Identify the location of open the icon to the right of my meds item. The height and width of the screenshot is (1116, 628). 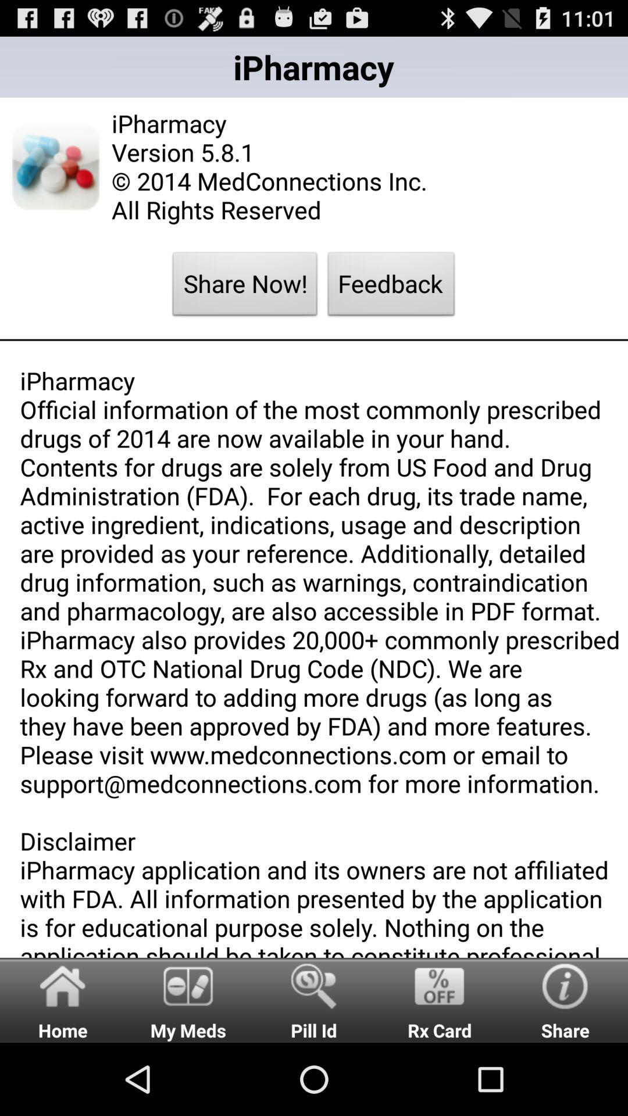
(314, 1000).